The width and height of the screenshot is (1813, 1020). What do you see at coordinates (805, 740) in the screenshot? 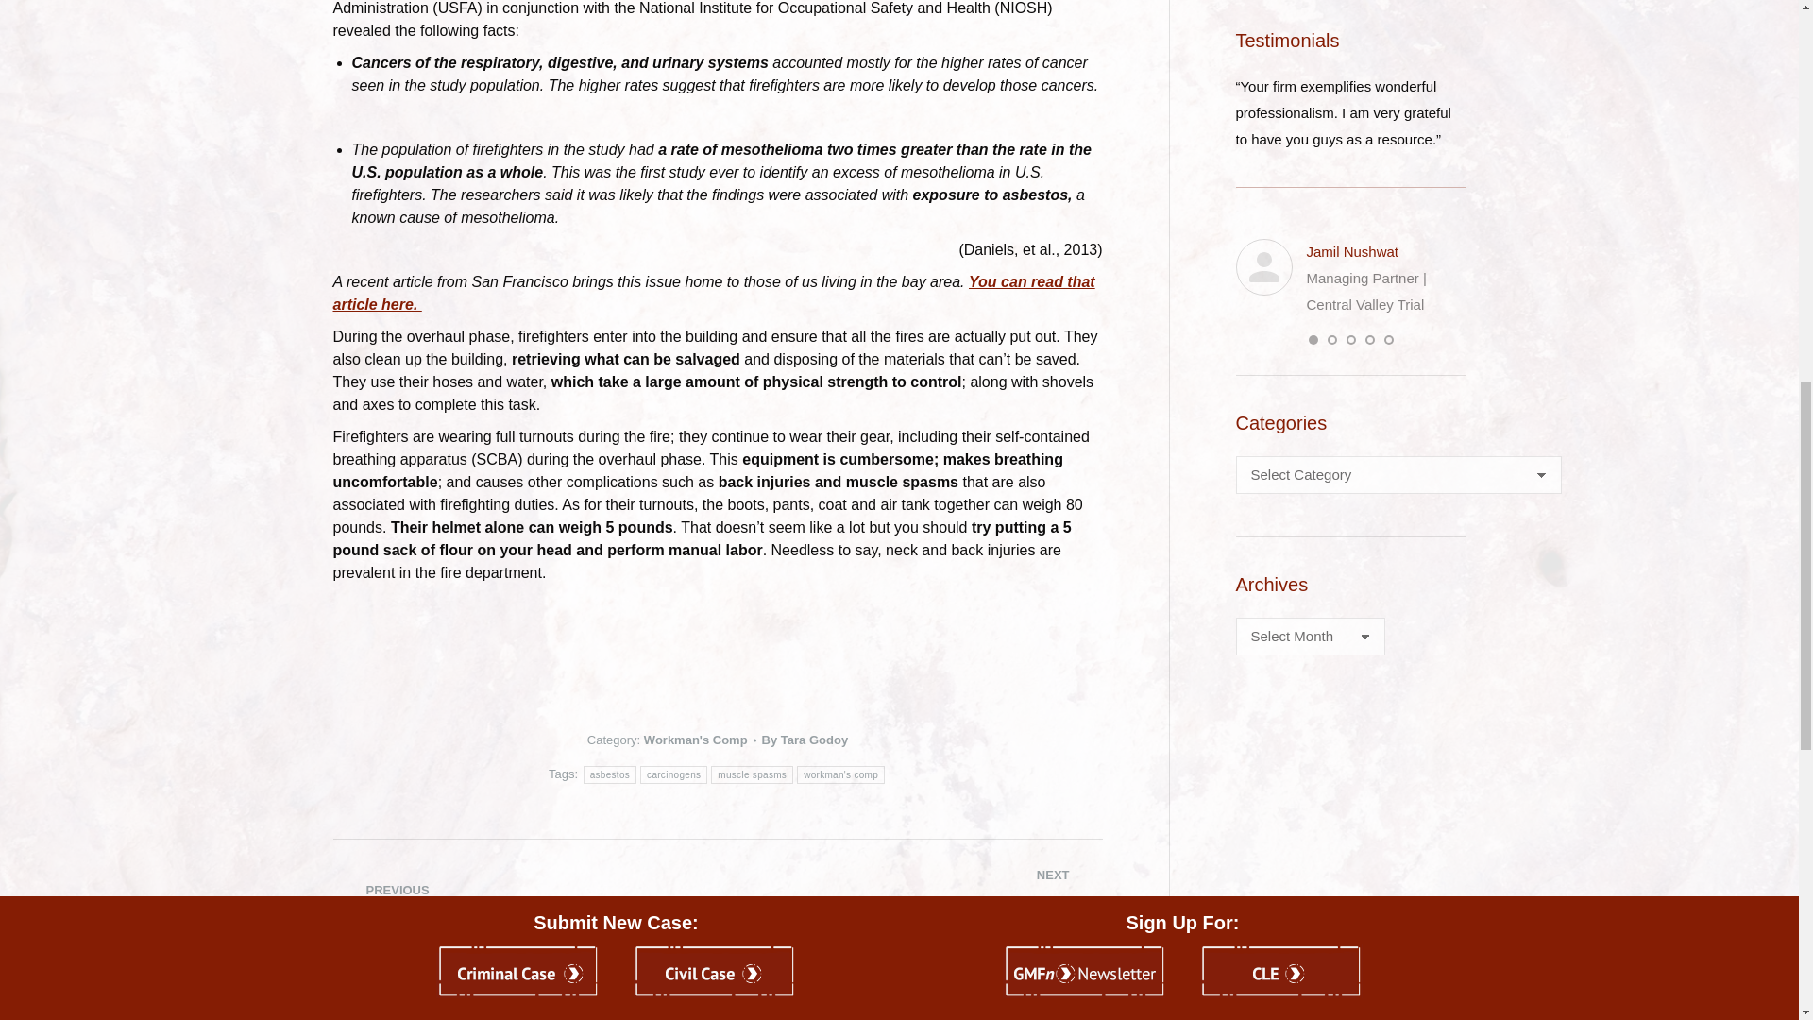
I see `By Tara Godoy` at bounding box center [805, 740].